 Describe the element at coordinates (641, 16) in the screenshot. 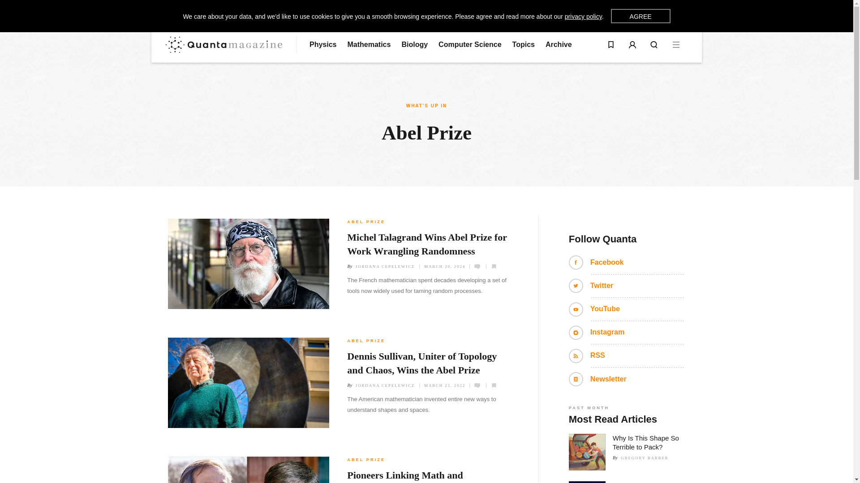

I see `AGREE` at that location.